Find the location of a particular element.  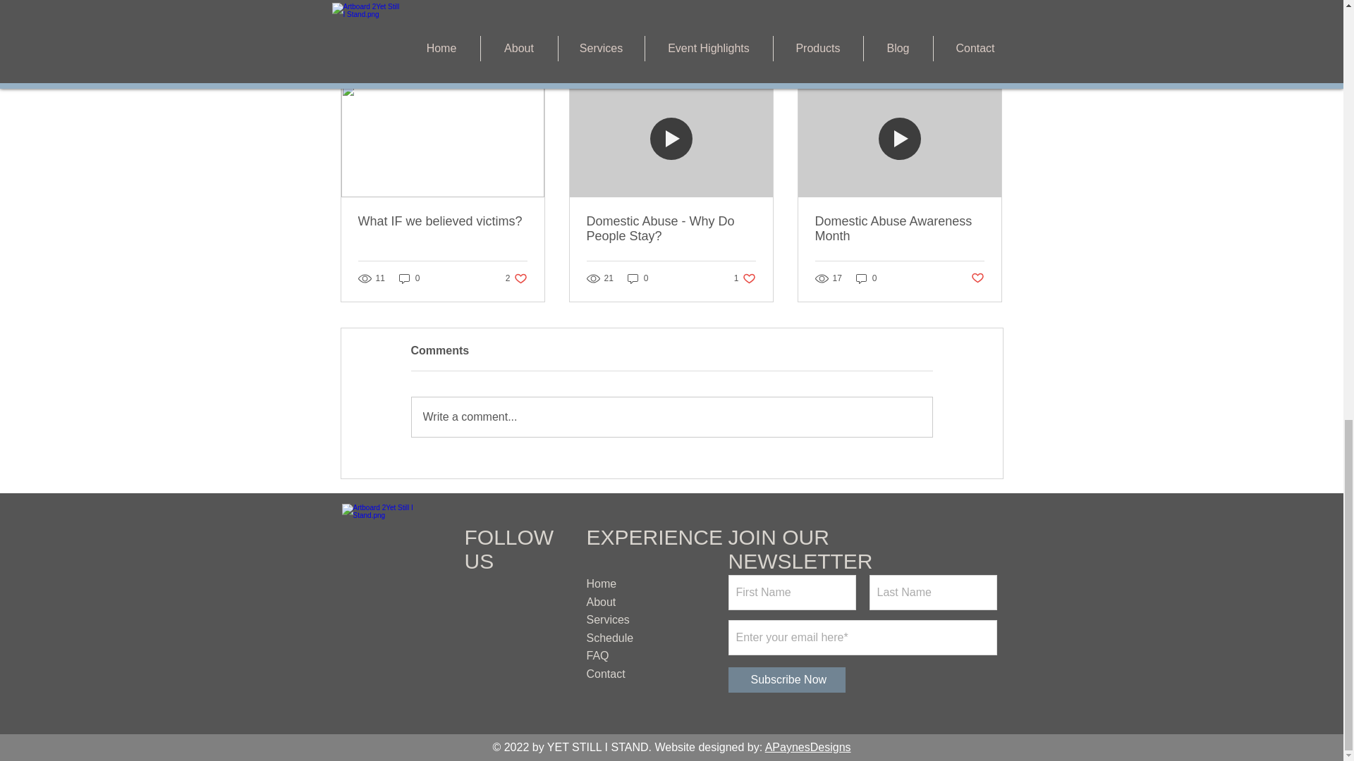

Write a comment... is located at coordinates (671, 416).